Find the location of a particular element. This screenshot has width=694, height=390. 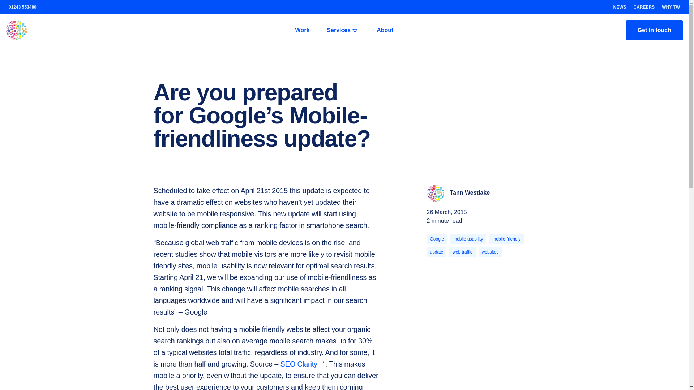

mobile-friendly is located at coordinates (506, 239).